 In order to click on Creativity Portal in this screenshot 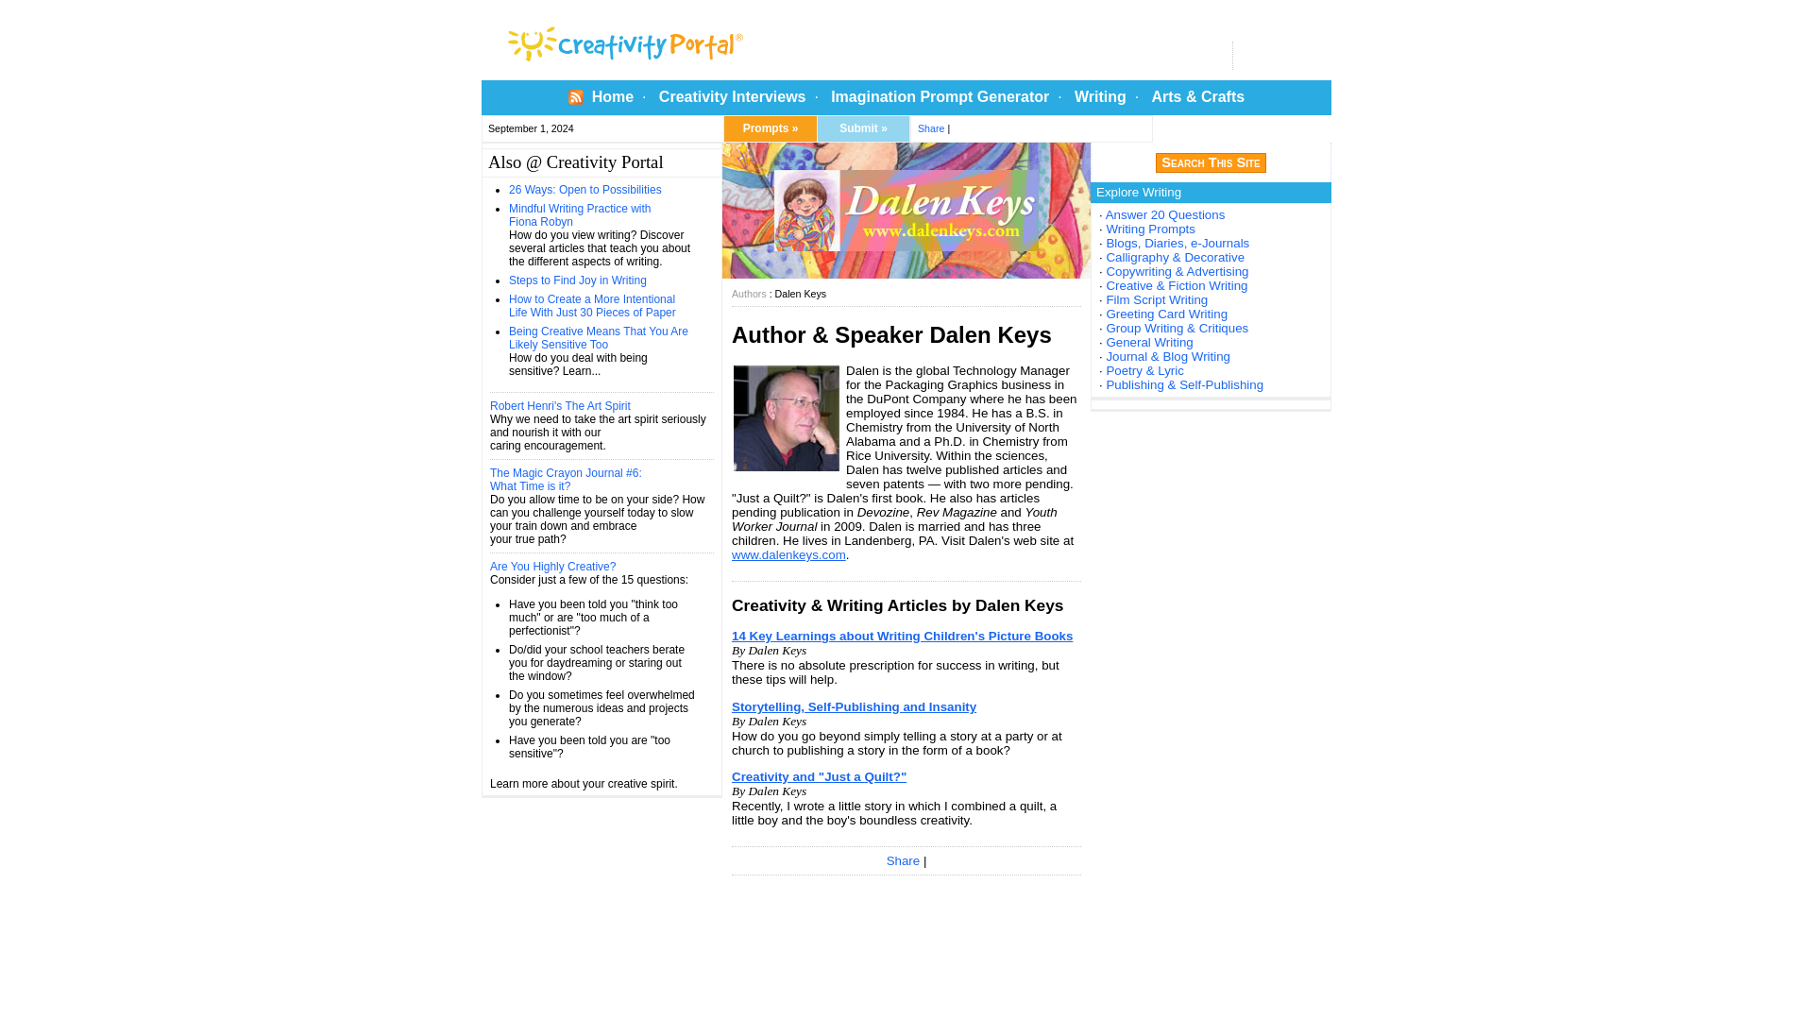, I will do `click(694, 40)`.